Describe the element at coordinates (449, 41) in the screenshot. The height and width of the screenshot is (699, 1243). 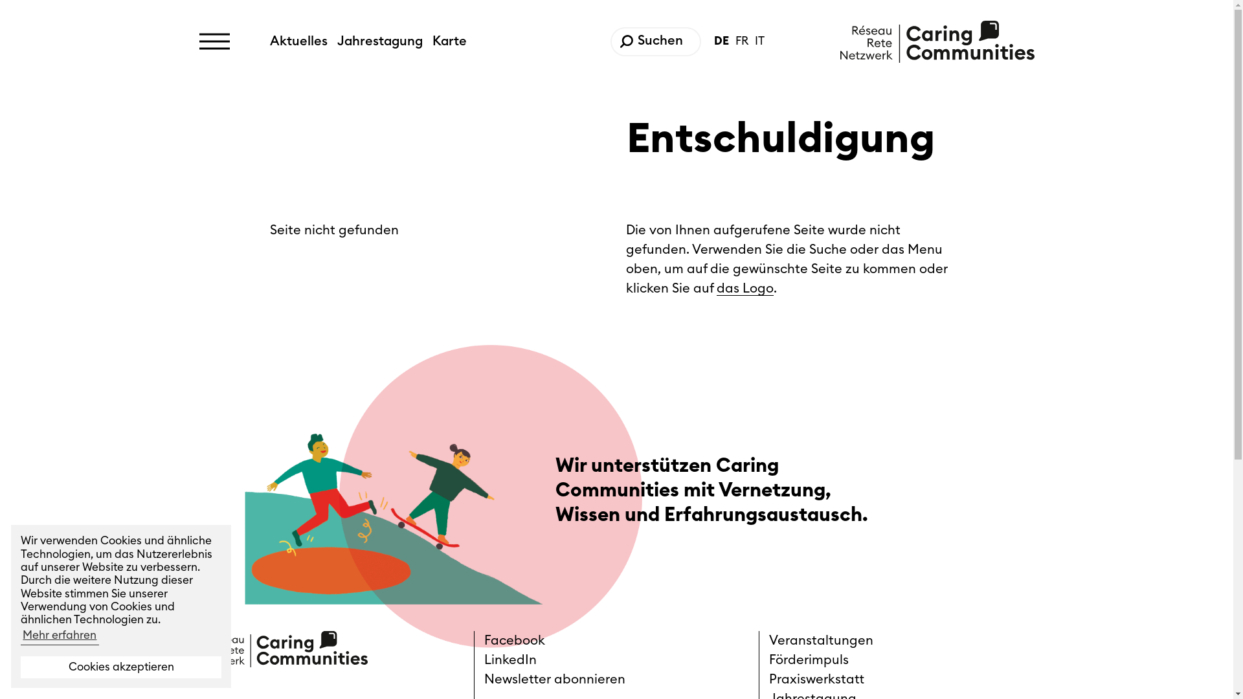
I see `Karte` at that location.